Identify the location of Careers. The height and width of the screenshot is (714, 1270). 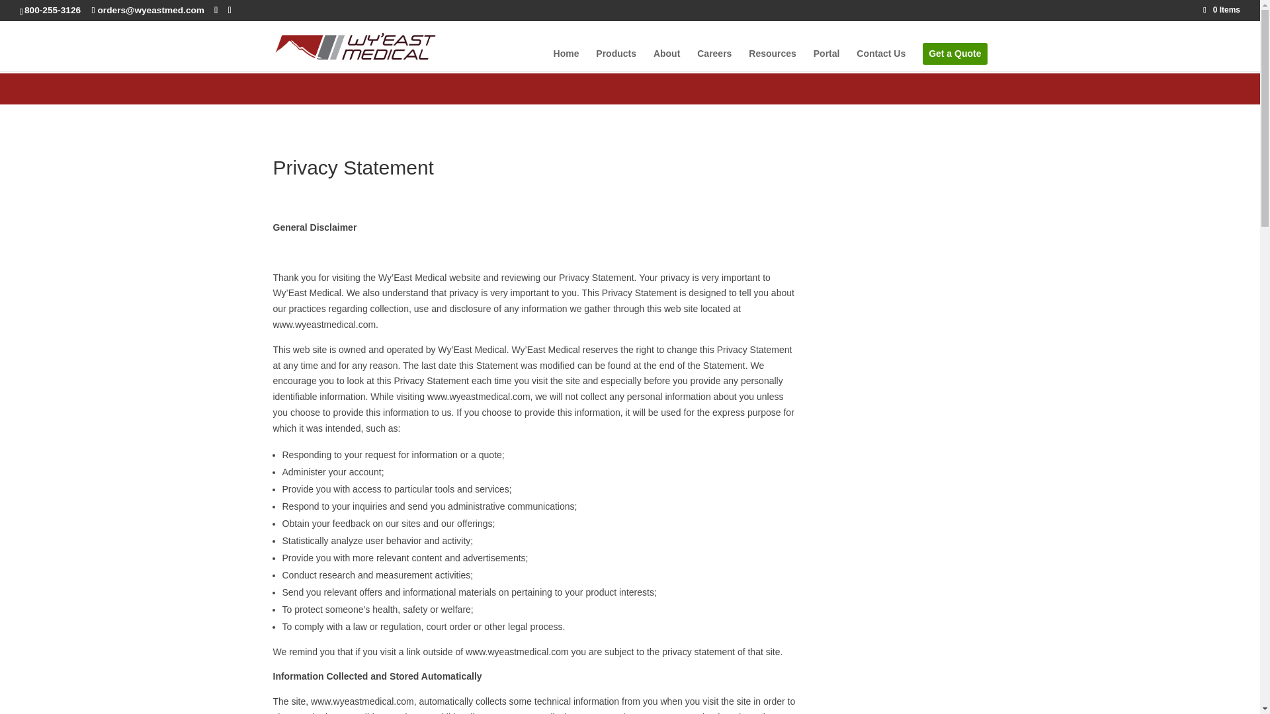
(714, 57).